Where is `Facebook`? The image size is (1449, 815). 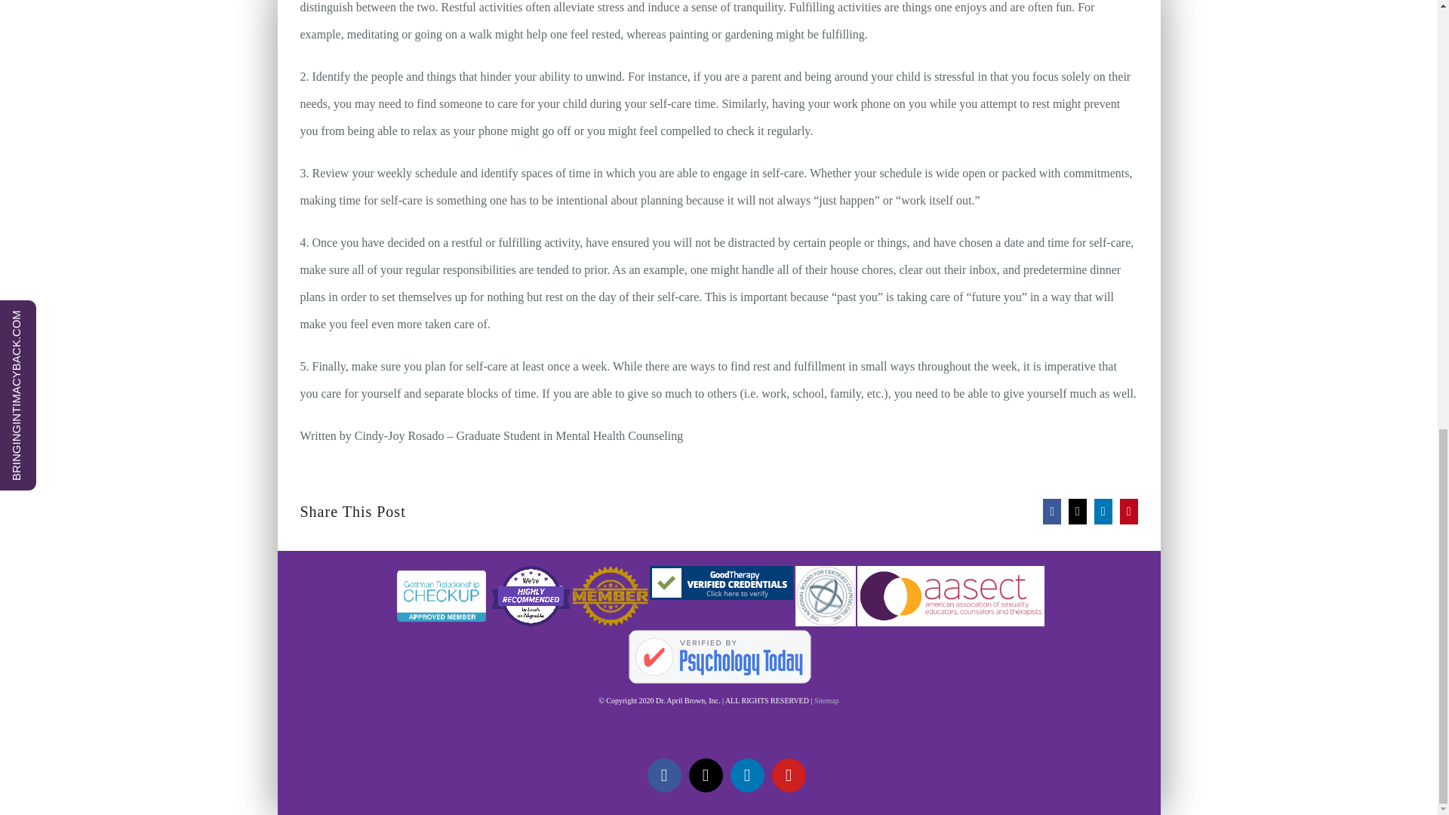
Facebook is located at coordinates (664, 775).